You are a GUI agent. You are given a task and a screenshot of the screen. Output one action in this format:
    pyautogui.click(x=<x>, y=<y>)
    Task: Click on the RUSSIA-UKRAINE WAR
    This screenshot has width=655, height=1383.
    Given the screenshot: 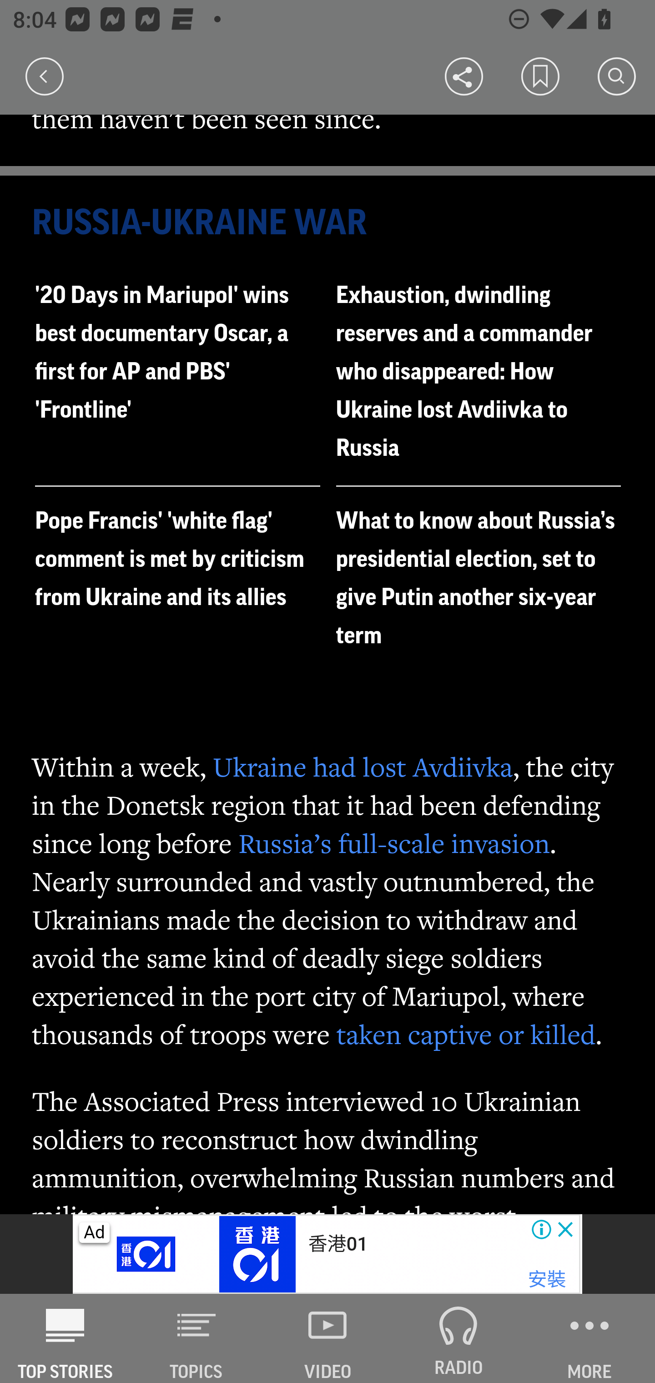 What is the action you would take?
    pyautogui.click(x=328, y=224)
    